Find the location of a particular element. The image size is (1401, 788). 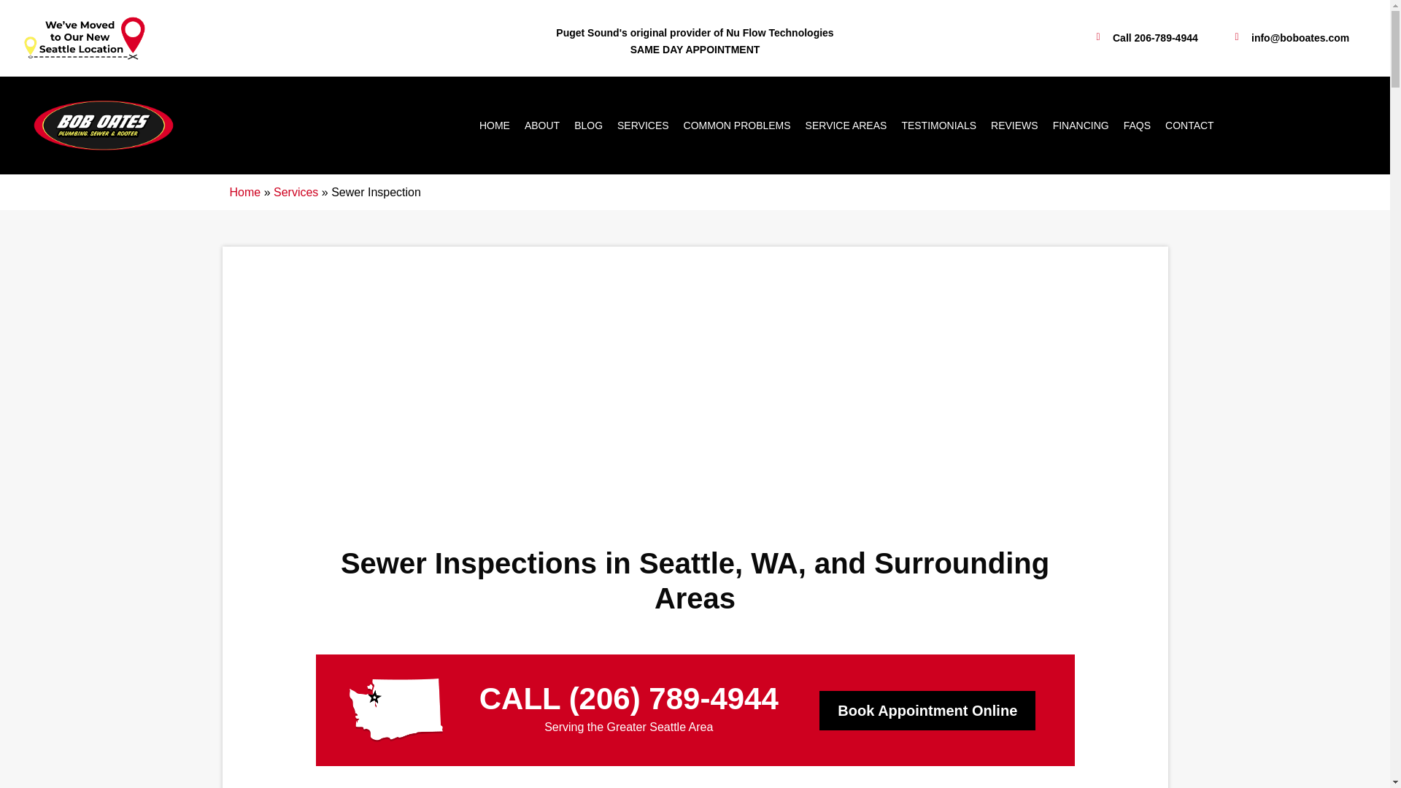

BLOG is located at coordinates (588, 125).